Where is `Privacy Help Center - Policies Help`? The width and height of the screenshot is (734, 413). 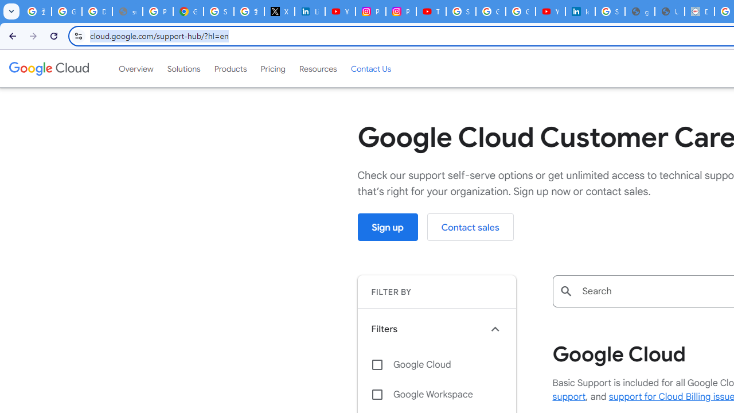
Privacy Help Center - Policies Help is located at coordinates (158, 11).